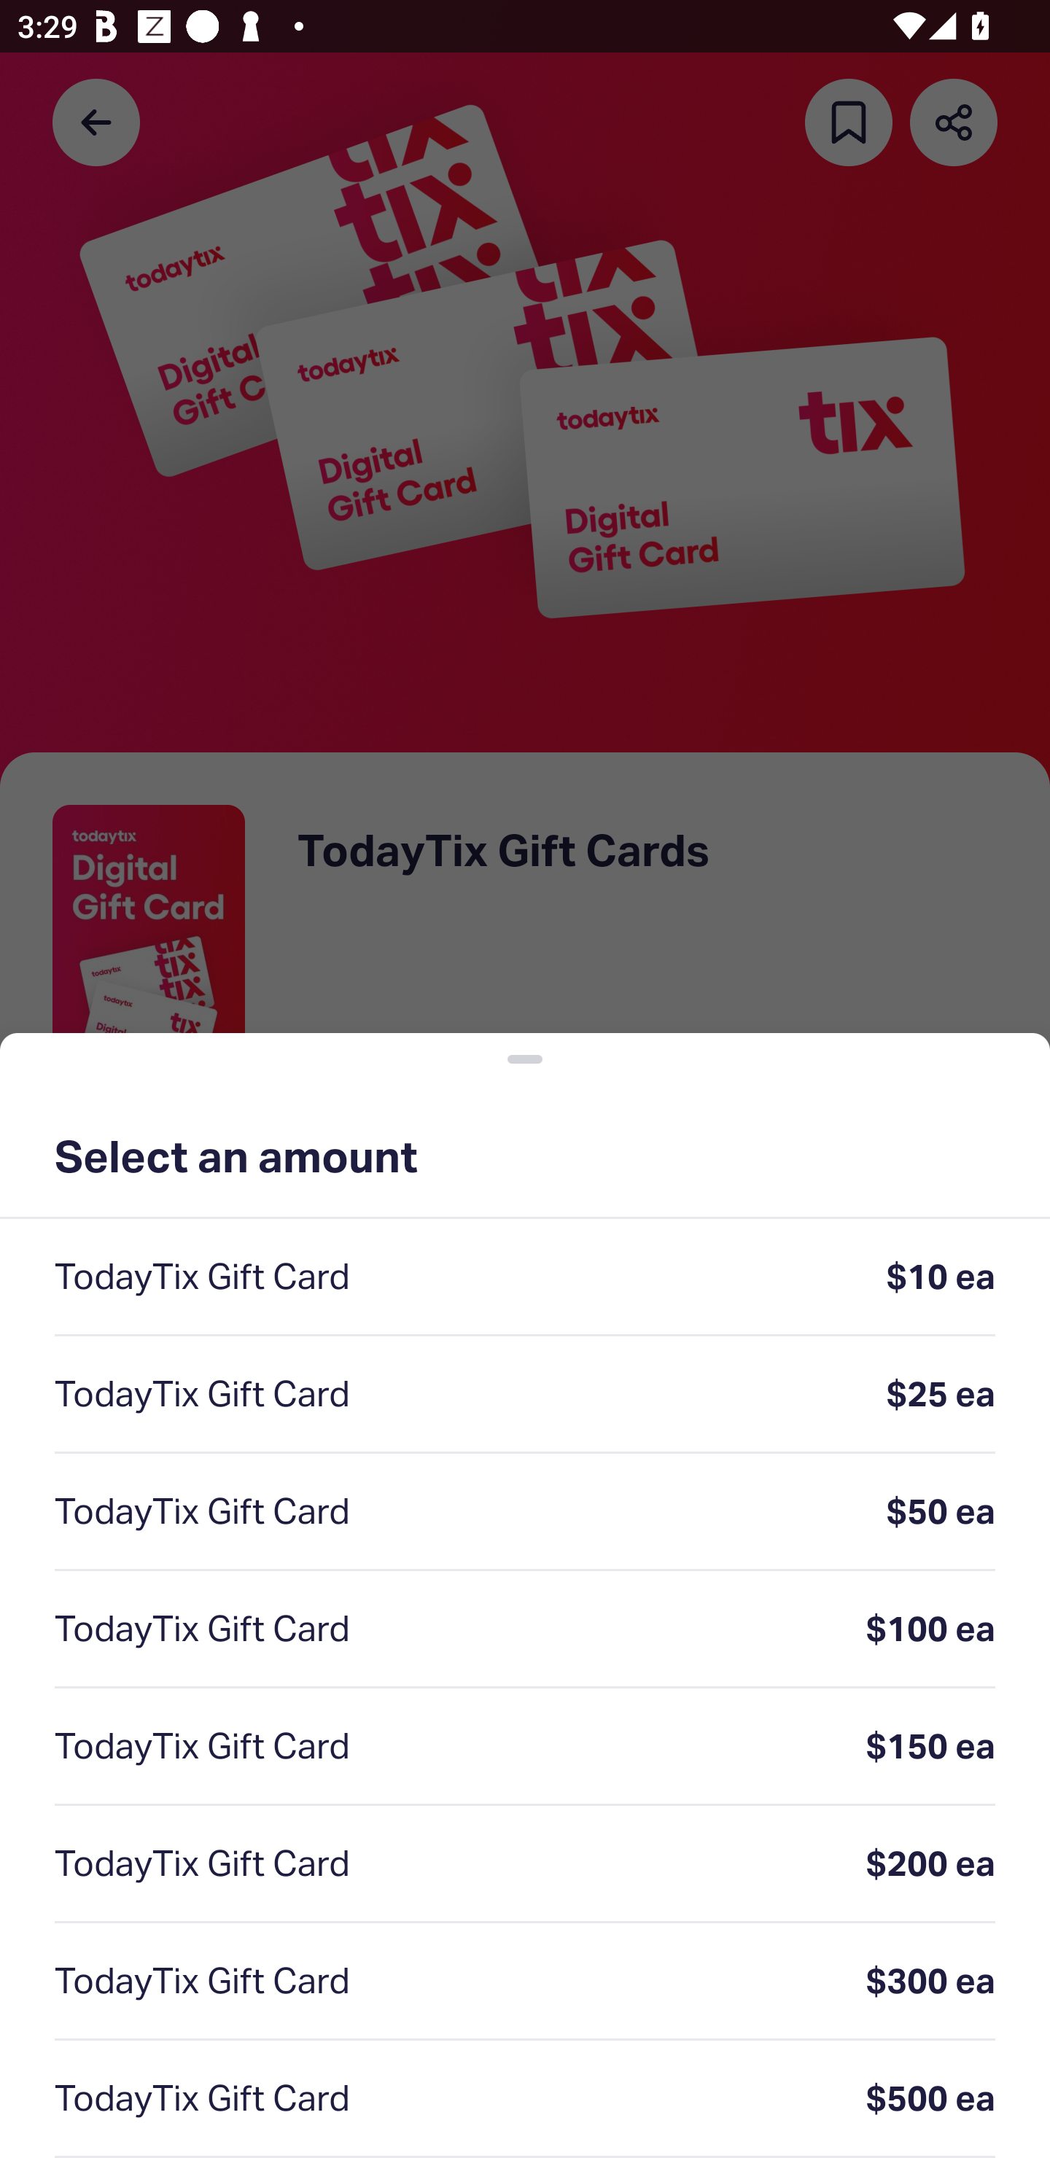 The height and width of the screenshot is (2158, 1050). Describe the element at coordinates (525, 2100) in the screenshot. I see `TodayTix Gift Card $500 ea` at that location.